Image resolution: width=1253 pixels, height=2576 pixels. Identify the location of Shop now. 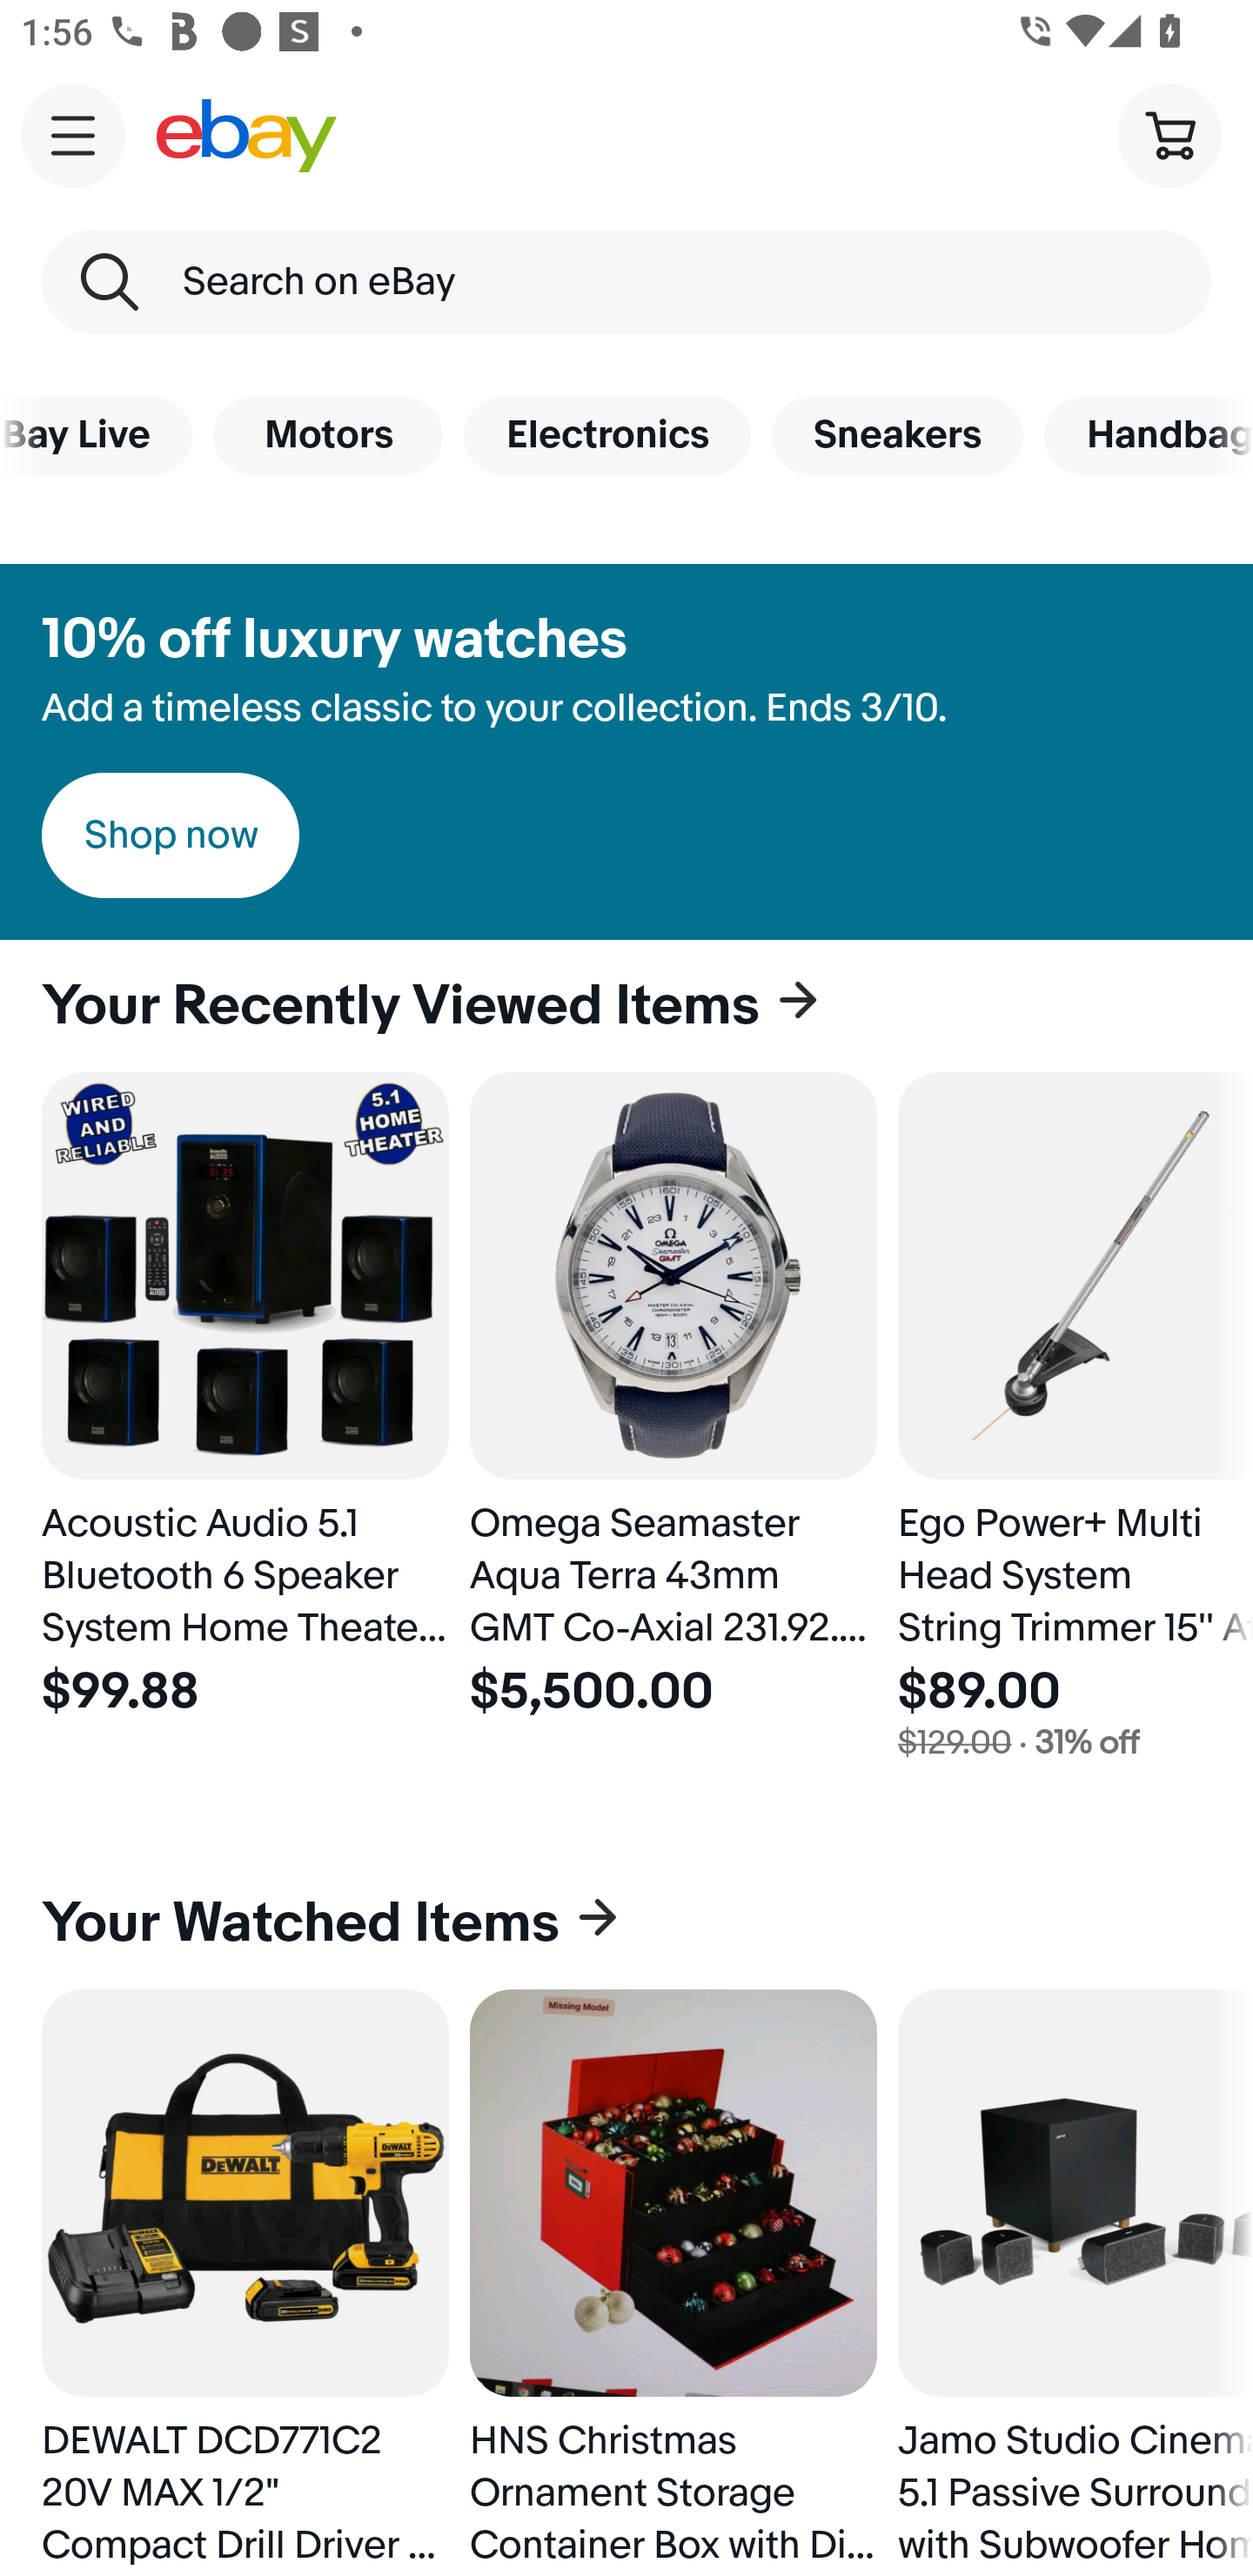
(171, 835).